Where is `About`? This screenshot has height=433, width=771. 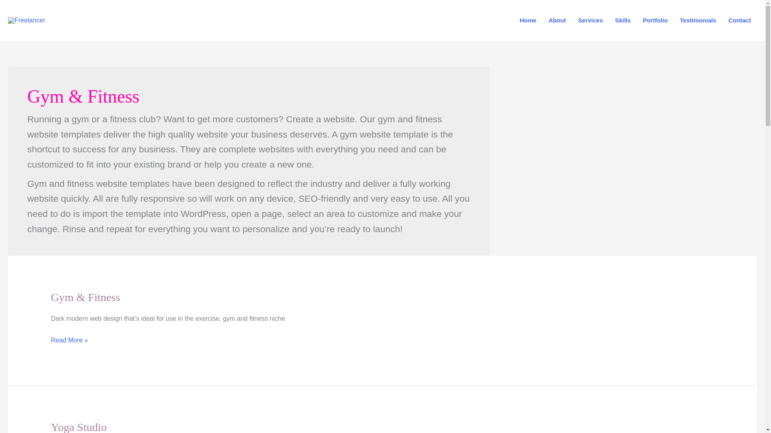
About is located at coordinates (557, 20).